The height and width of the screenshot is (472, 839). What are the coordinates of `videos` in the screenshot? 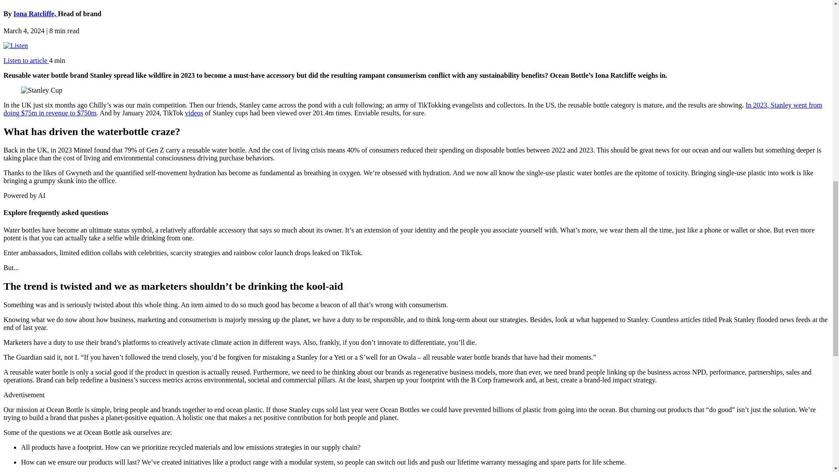 It's located at (194, 113).